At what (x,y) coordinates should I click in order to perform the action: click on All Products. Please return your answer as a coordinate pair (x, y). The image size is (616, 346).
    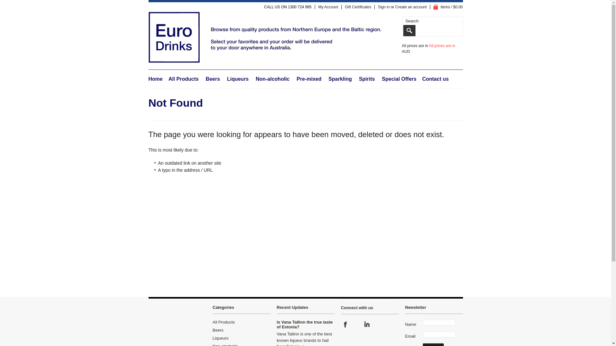
    Looking at the image, I should click on (184, 79).